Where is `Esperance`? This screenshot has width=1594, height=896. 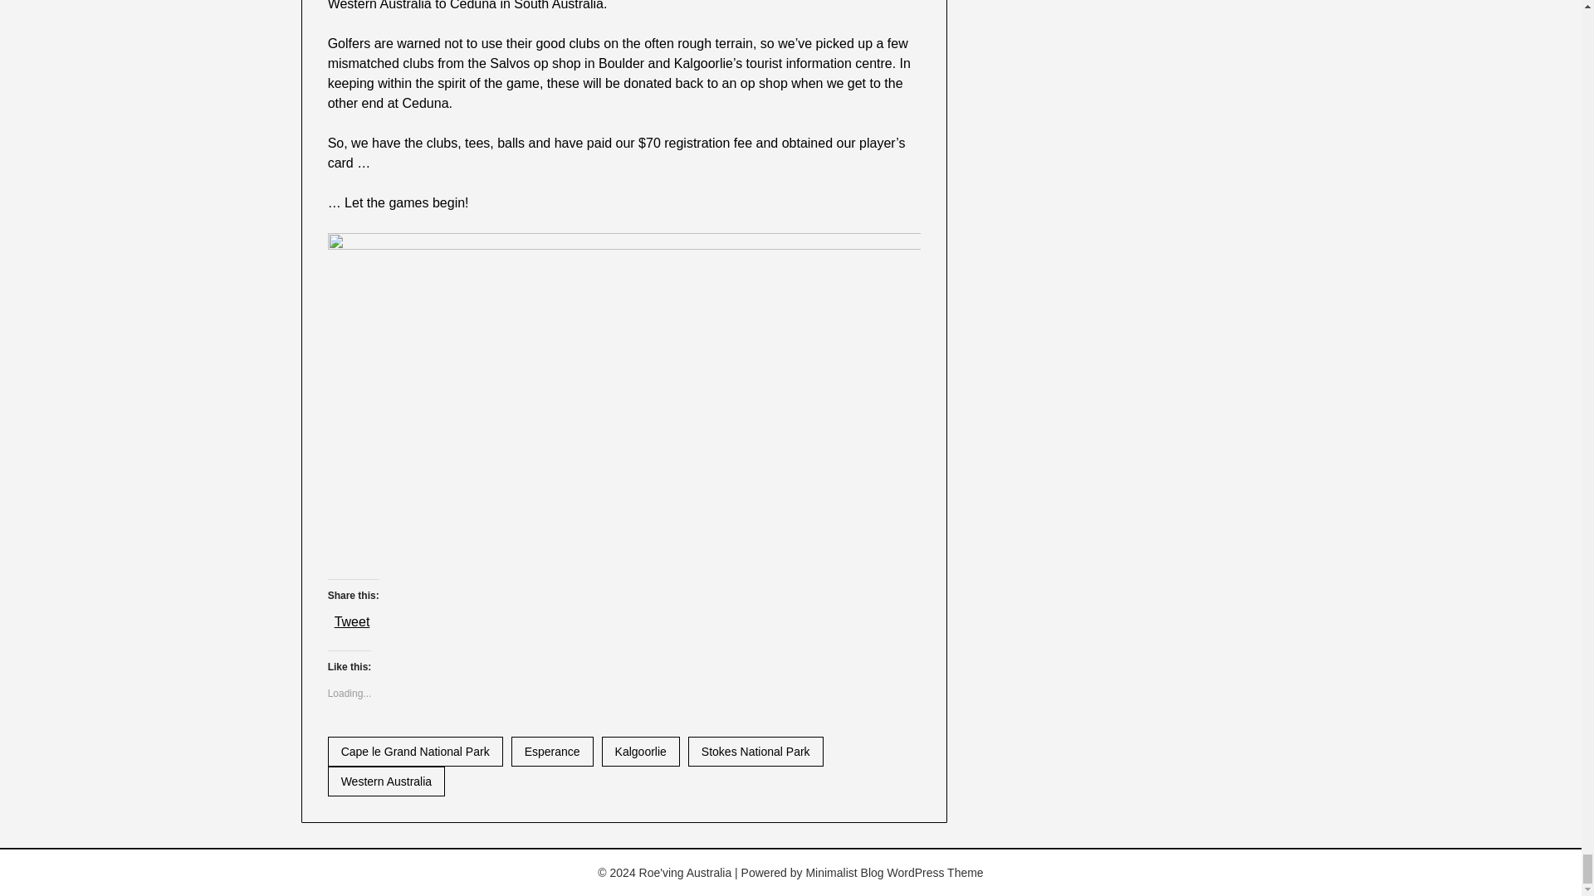 Esperance is located at coordinates (552, 752).